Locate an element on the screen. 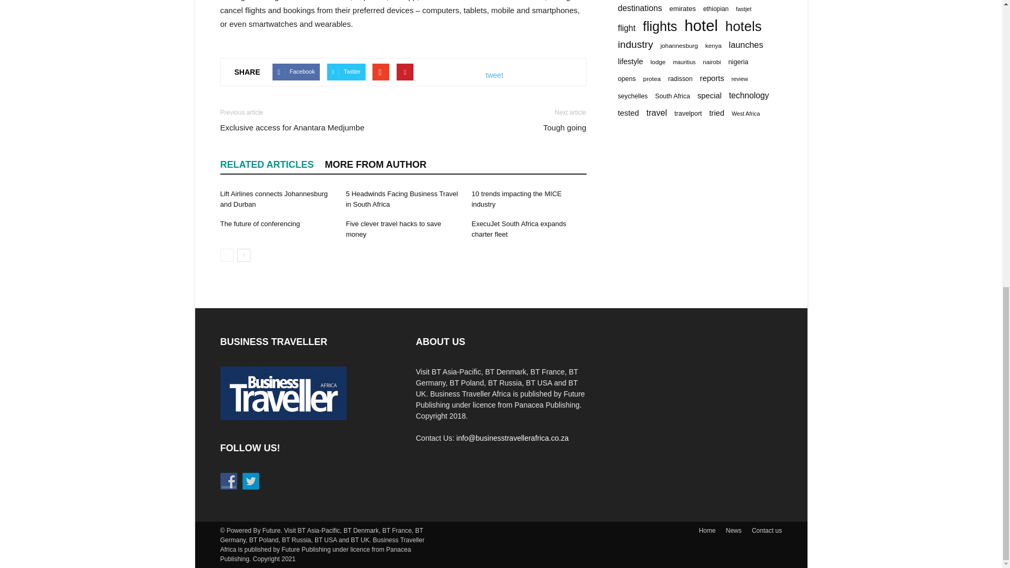 The height and width of the screenshot is (568, 1010). 10 trends impacting the MICE industry is located at coordinates (517, 199).